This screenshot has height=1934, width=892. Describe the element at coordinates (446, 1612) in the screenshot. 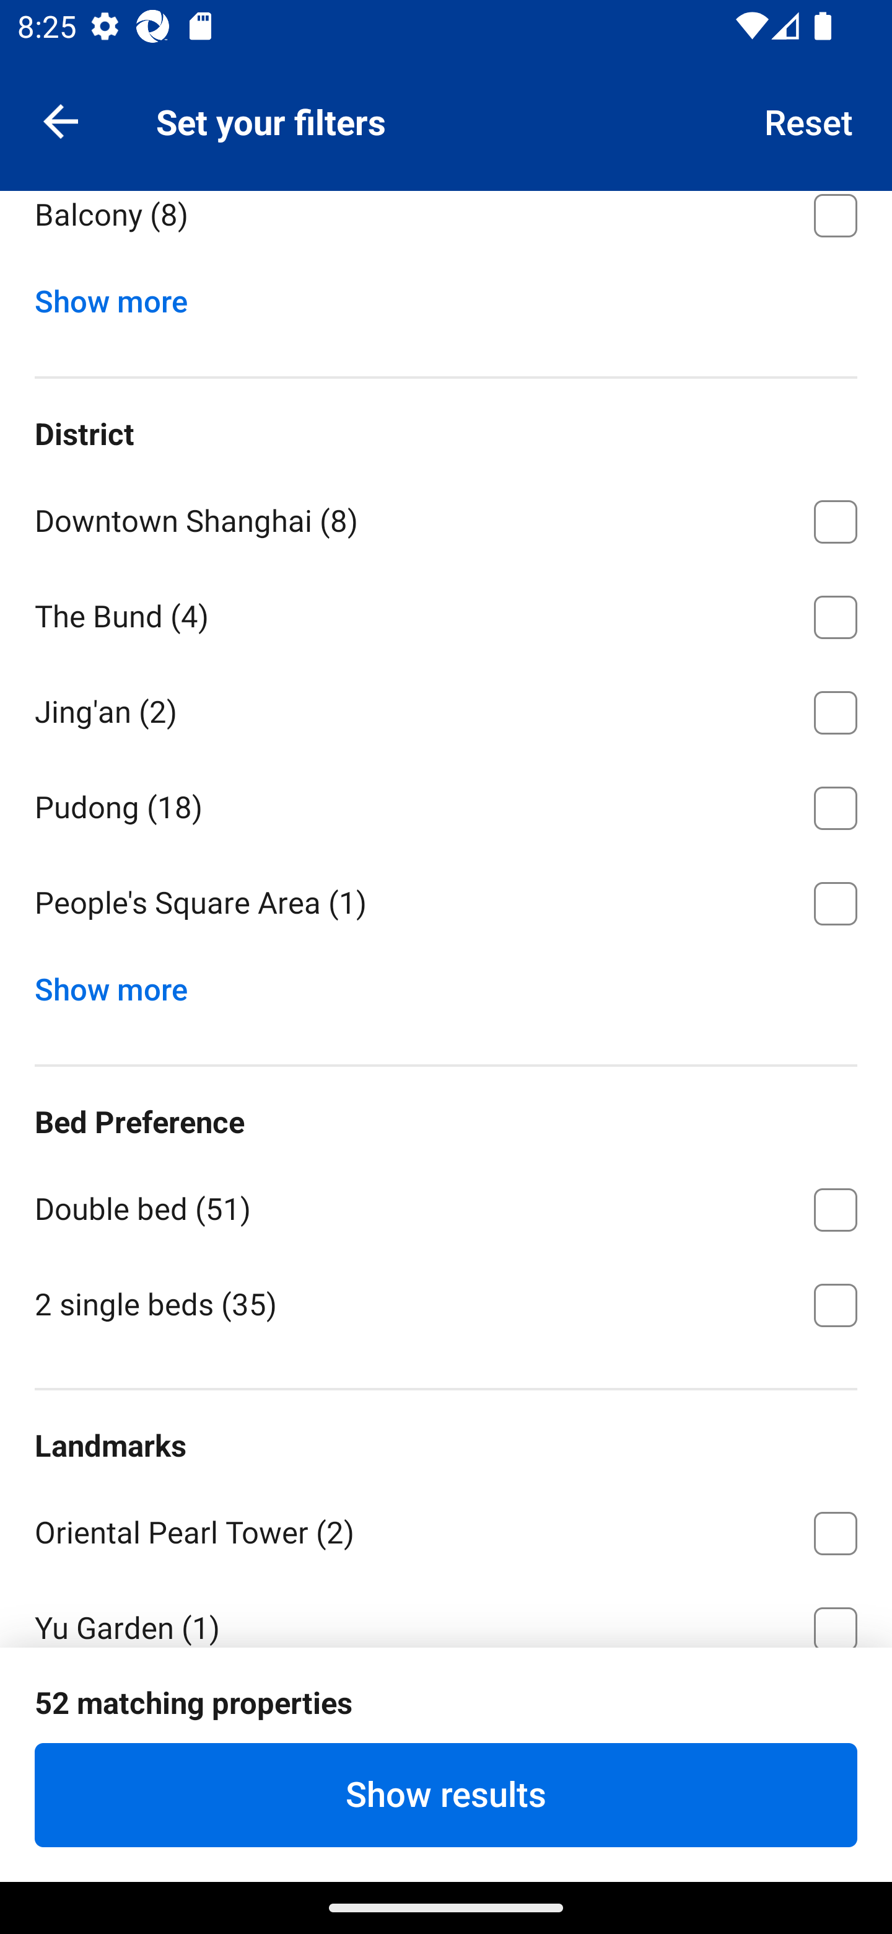

I see `Yu Garden ⁦(1)` at that location.